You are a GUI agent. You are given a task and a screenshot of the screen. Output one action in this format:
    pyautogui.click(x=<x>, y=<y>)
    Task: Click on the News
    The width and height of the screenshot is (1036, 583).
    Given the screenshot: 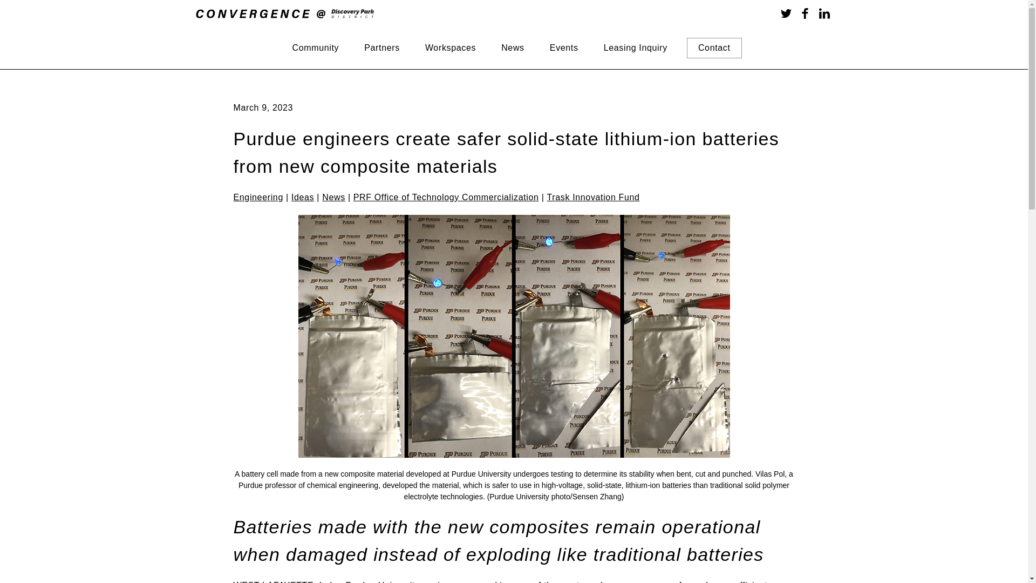 What is the action you would take?
    pyautogui.click(x=513, y=48)
    